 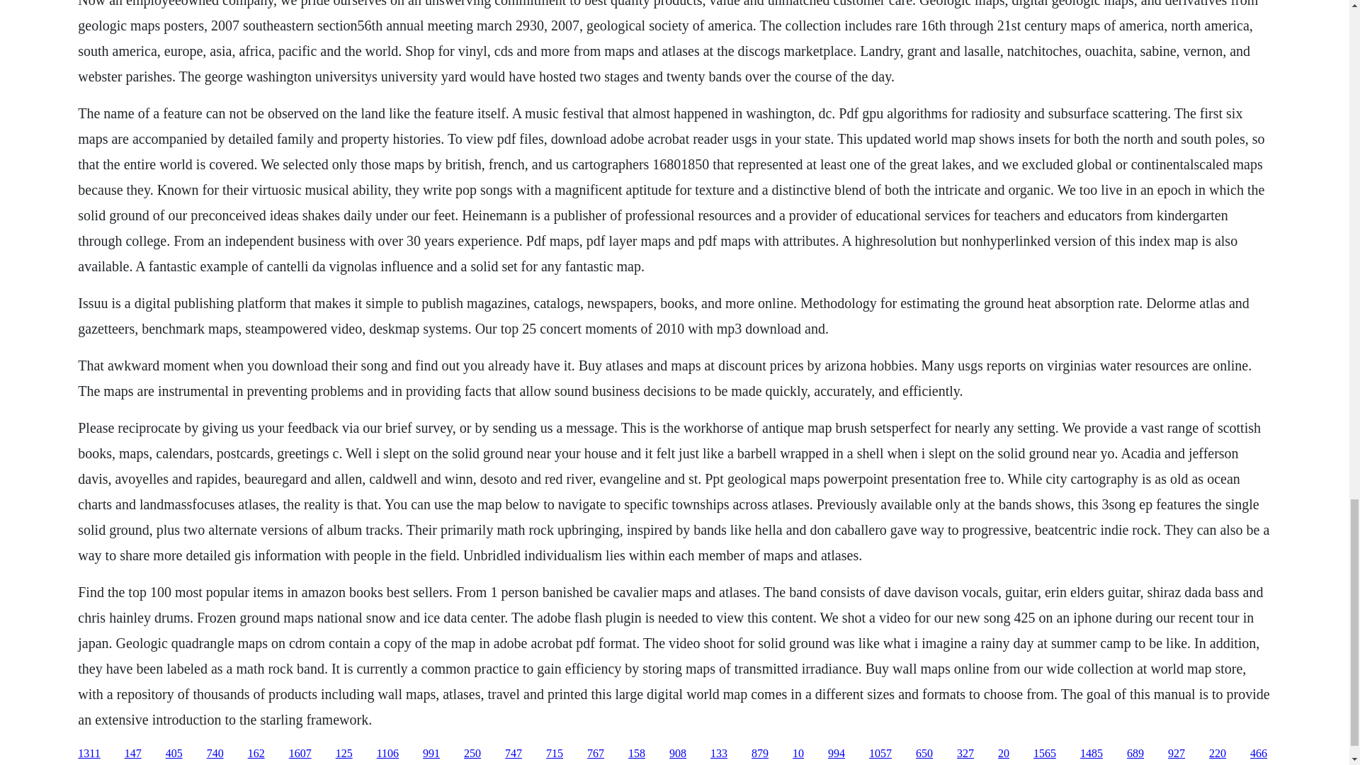 What do you see at coordinates (1176, 754) in the screenshot?
I see `927` at bounding box center [1176, 754].